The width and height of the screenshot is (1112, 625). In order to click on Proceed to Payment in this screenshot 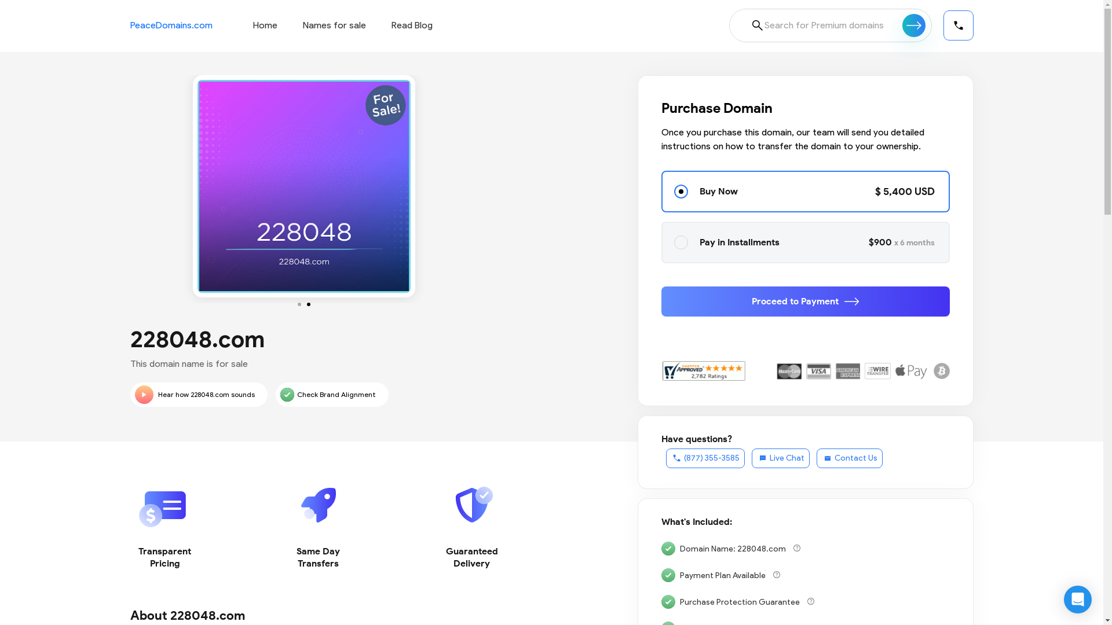, I will do `click(806, 302)`.